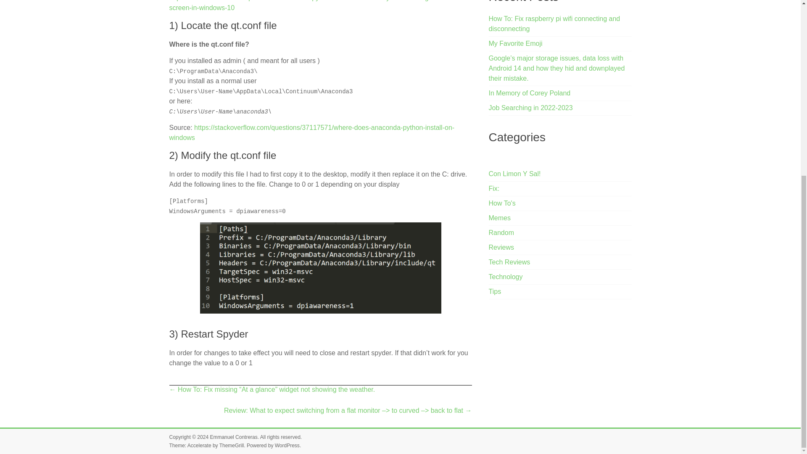  What do you see at coordinates (515, 44) in the screenshot?
I see `My Favorite Emoji` at bounding box center [515, 44].